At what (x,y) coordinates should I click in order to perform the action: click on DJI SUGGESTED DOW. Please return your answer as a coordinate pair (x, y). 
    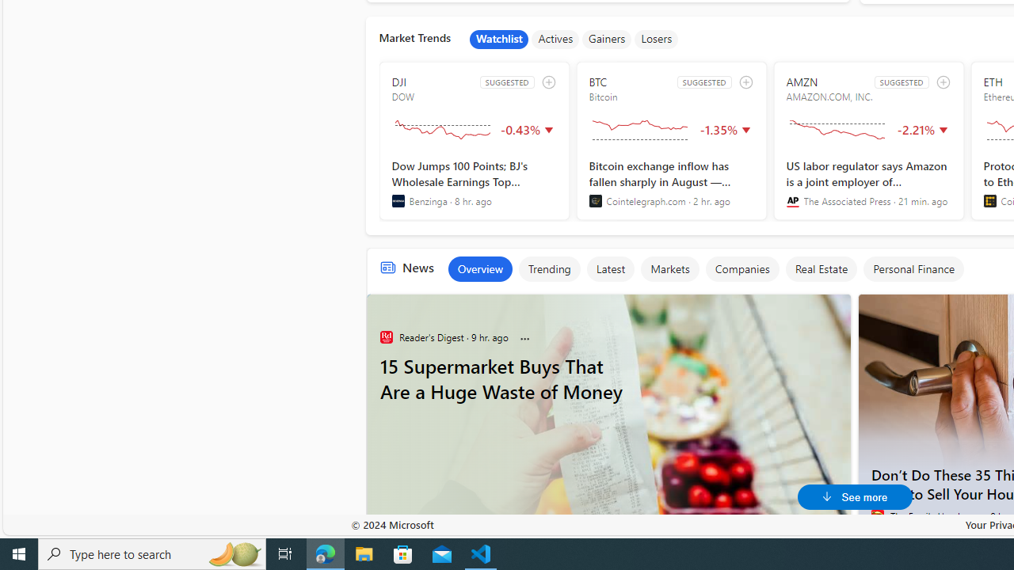
    Looking at the image, I should click on (474, 141).